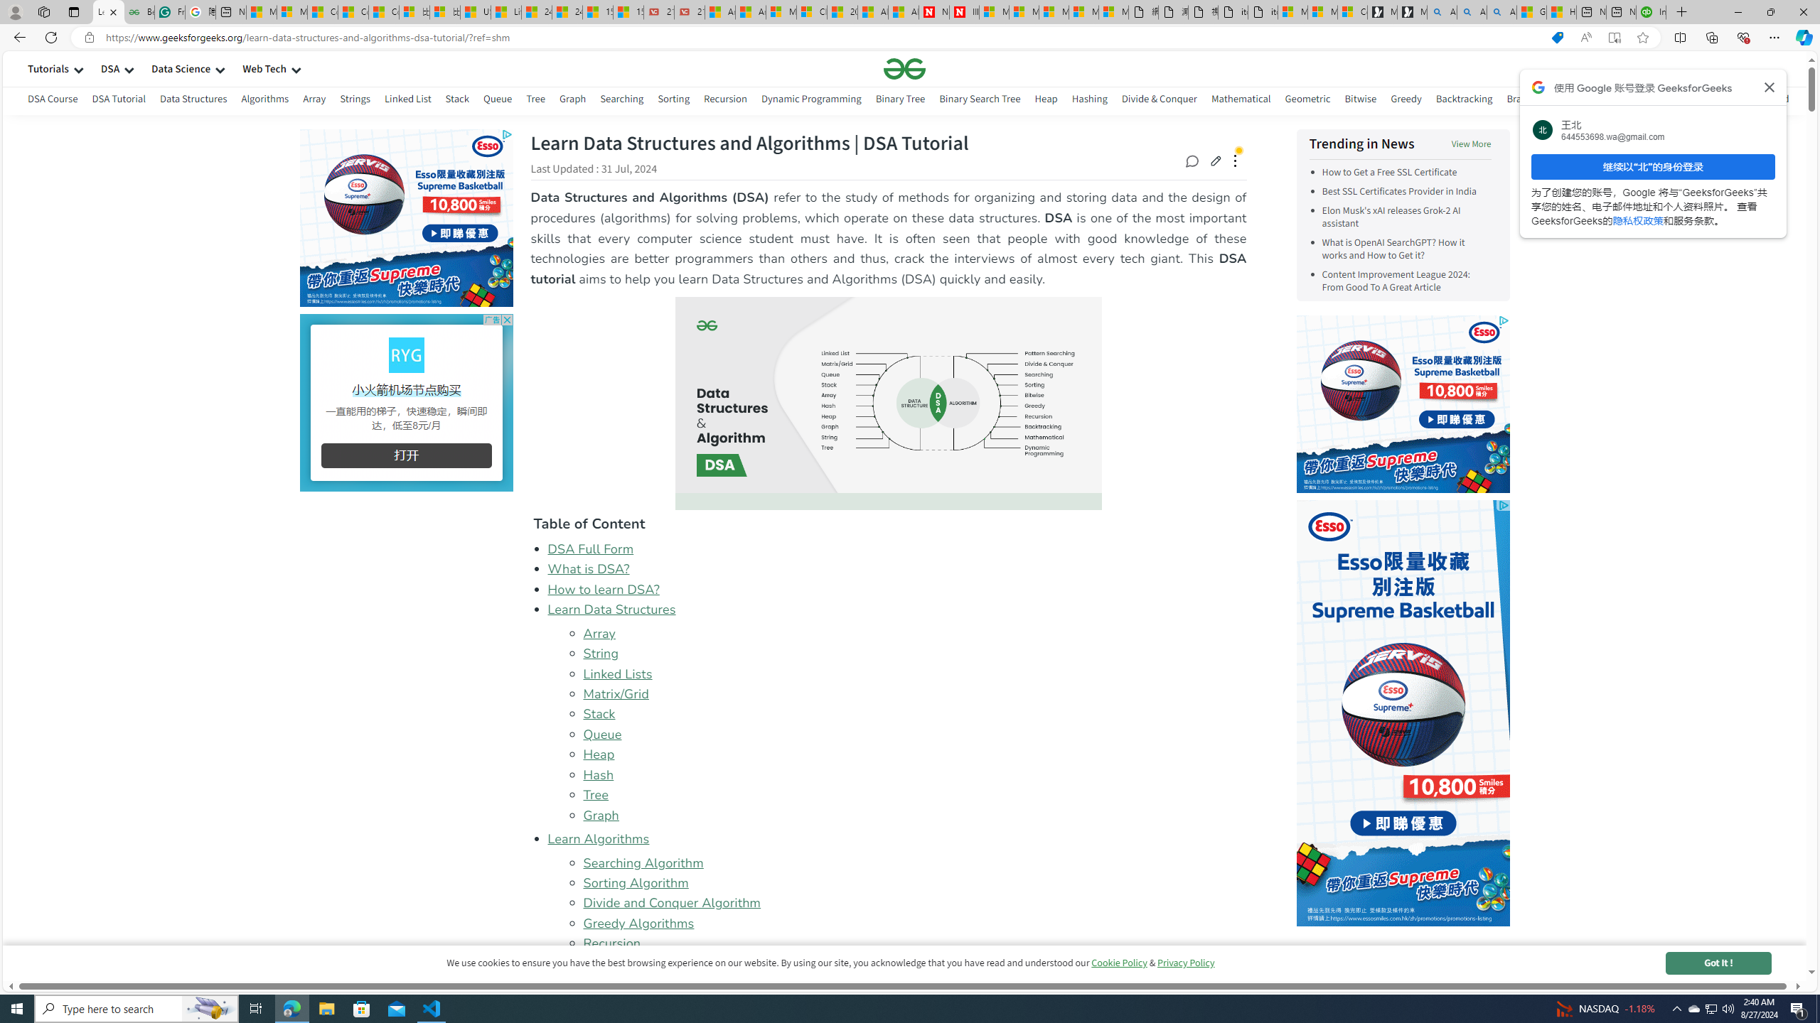 The width and height of the screenshot is (1820, 1023). I want to click on 15 Ways Modern Life Contradicts the Teachings of Jesus, so click(628, 12).